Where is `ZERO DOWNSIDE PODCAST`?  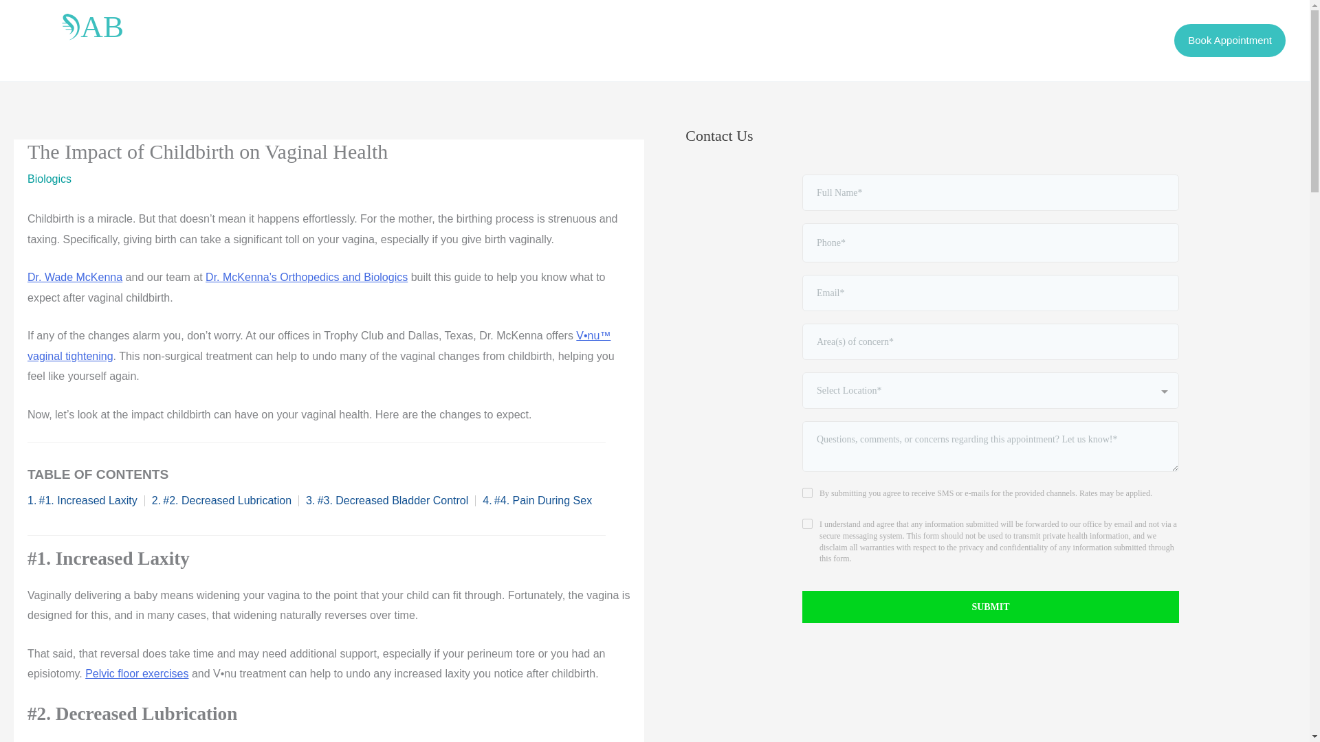 ZERO DOWNSIDE PODCAST is located at coordinates (543, 41).